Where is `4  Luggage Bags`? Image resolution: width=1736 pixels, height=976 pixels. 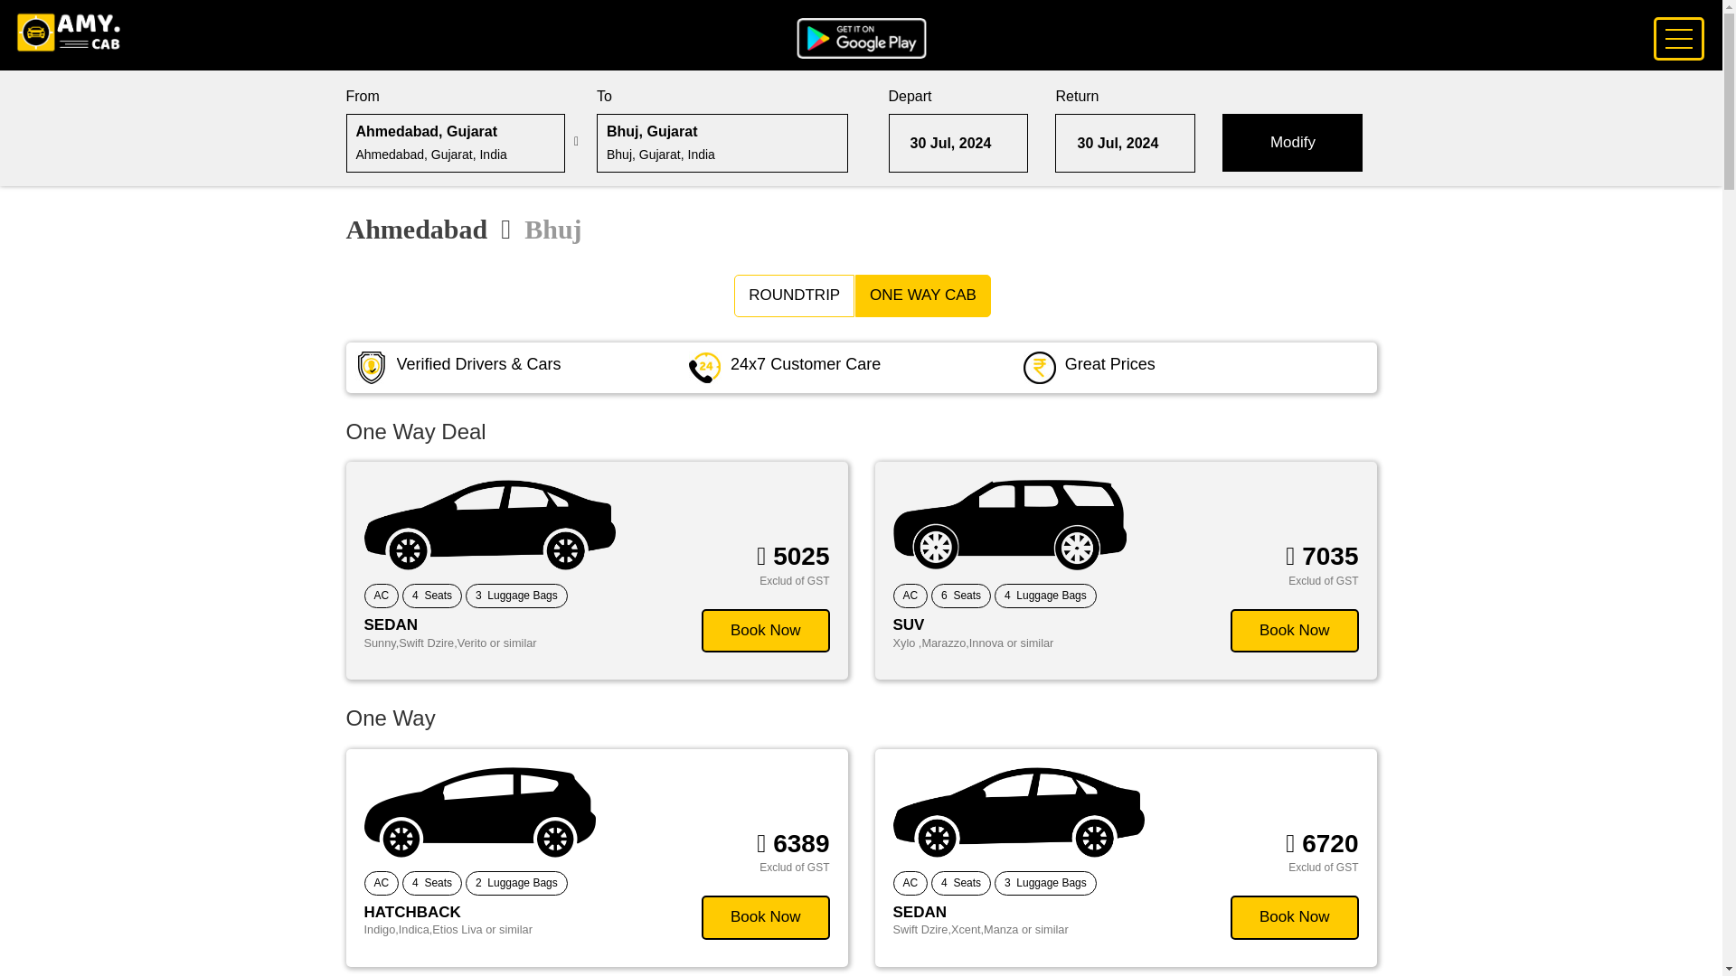
4  Luggage Bags is located at coordinates (1045, 595).